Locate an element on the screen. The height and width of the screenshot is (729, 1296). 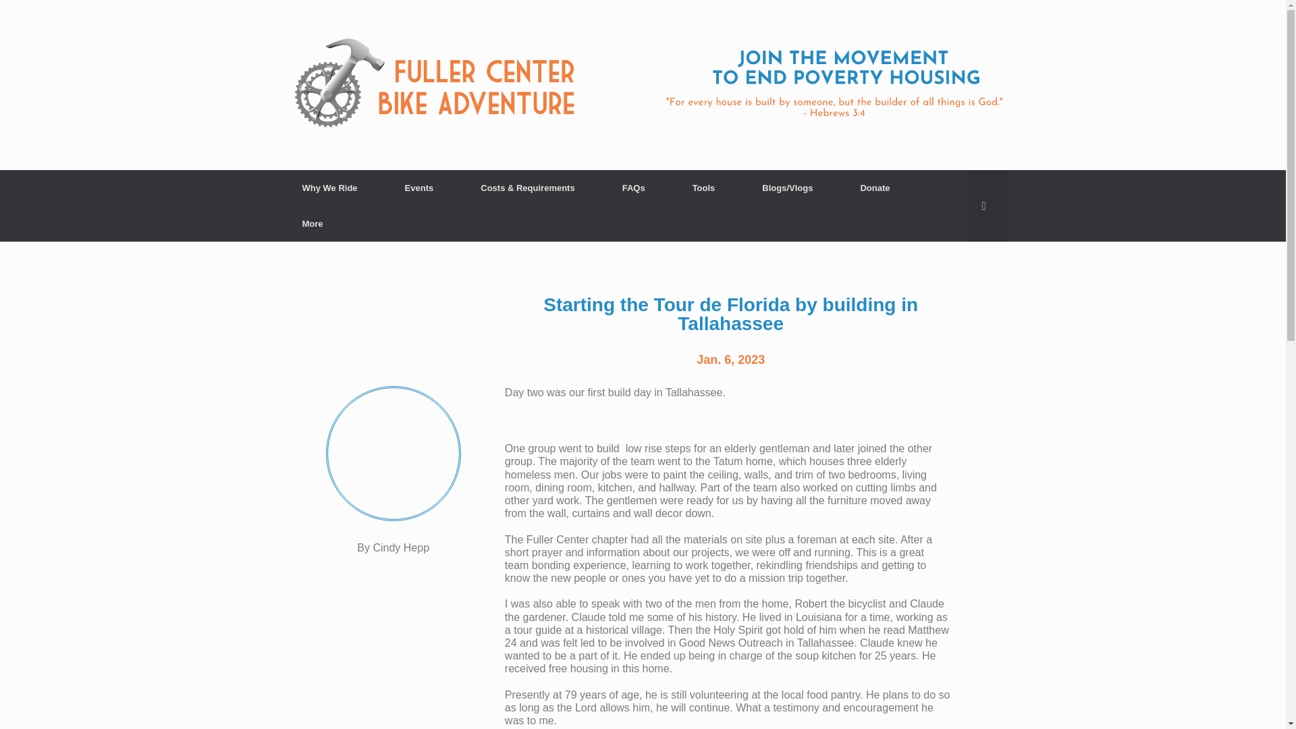
Why We Ride is located at coordinates (329, 188).